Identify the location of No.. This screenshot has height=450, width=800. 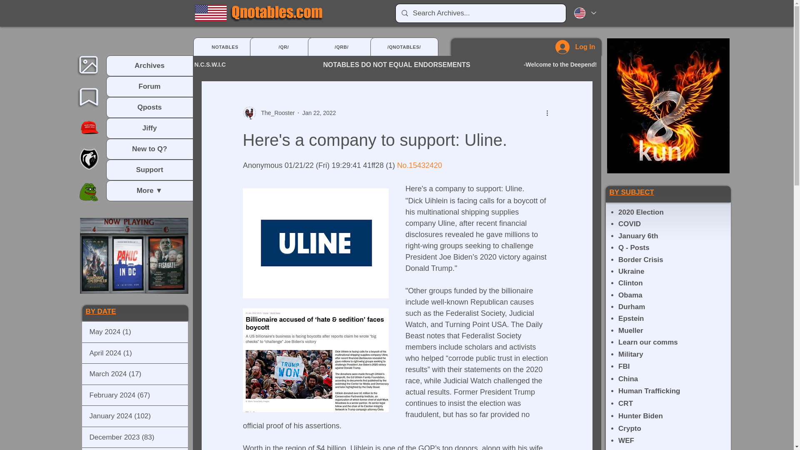
(402, 165).